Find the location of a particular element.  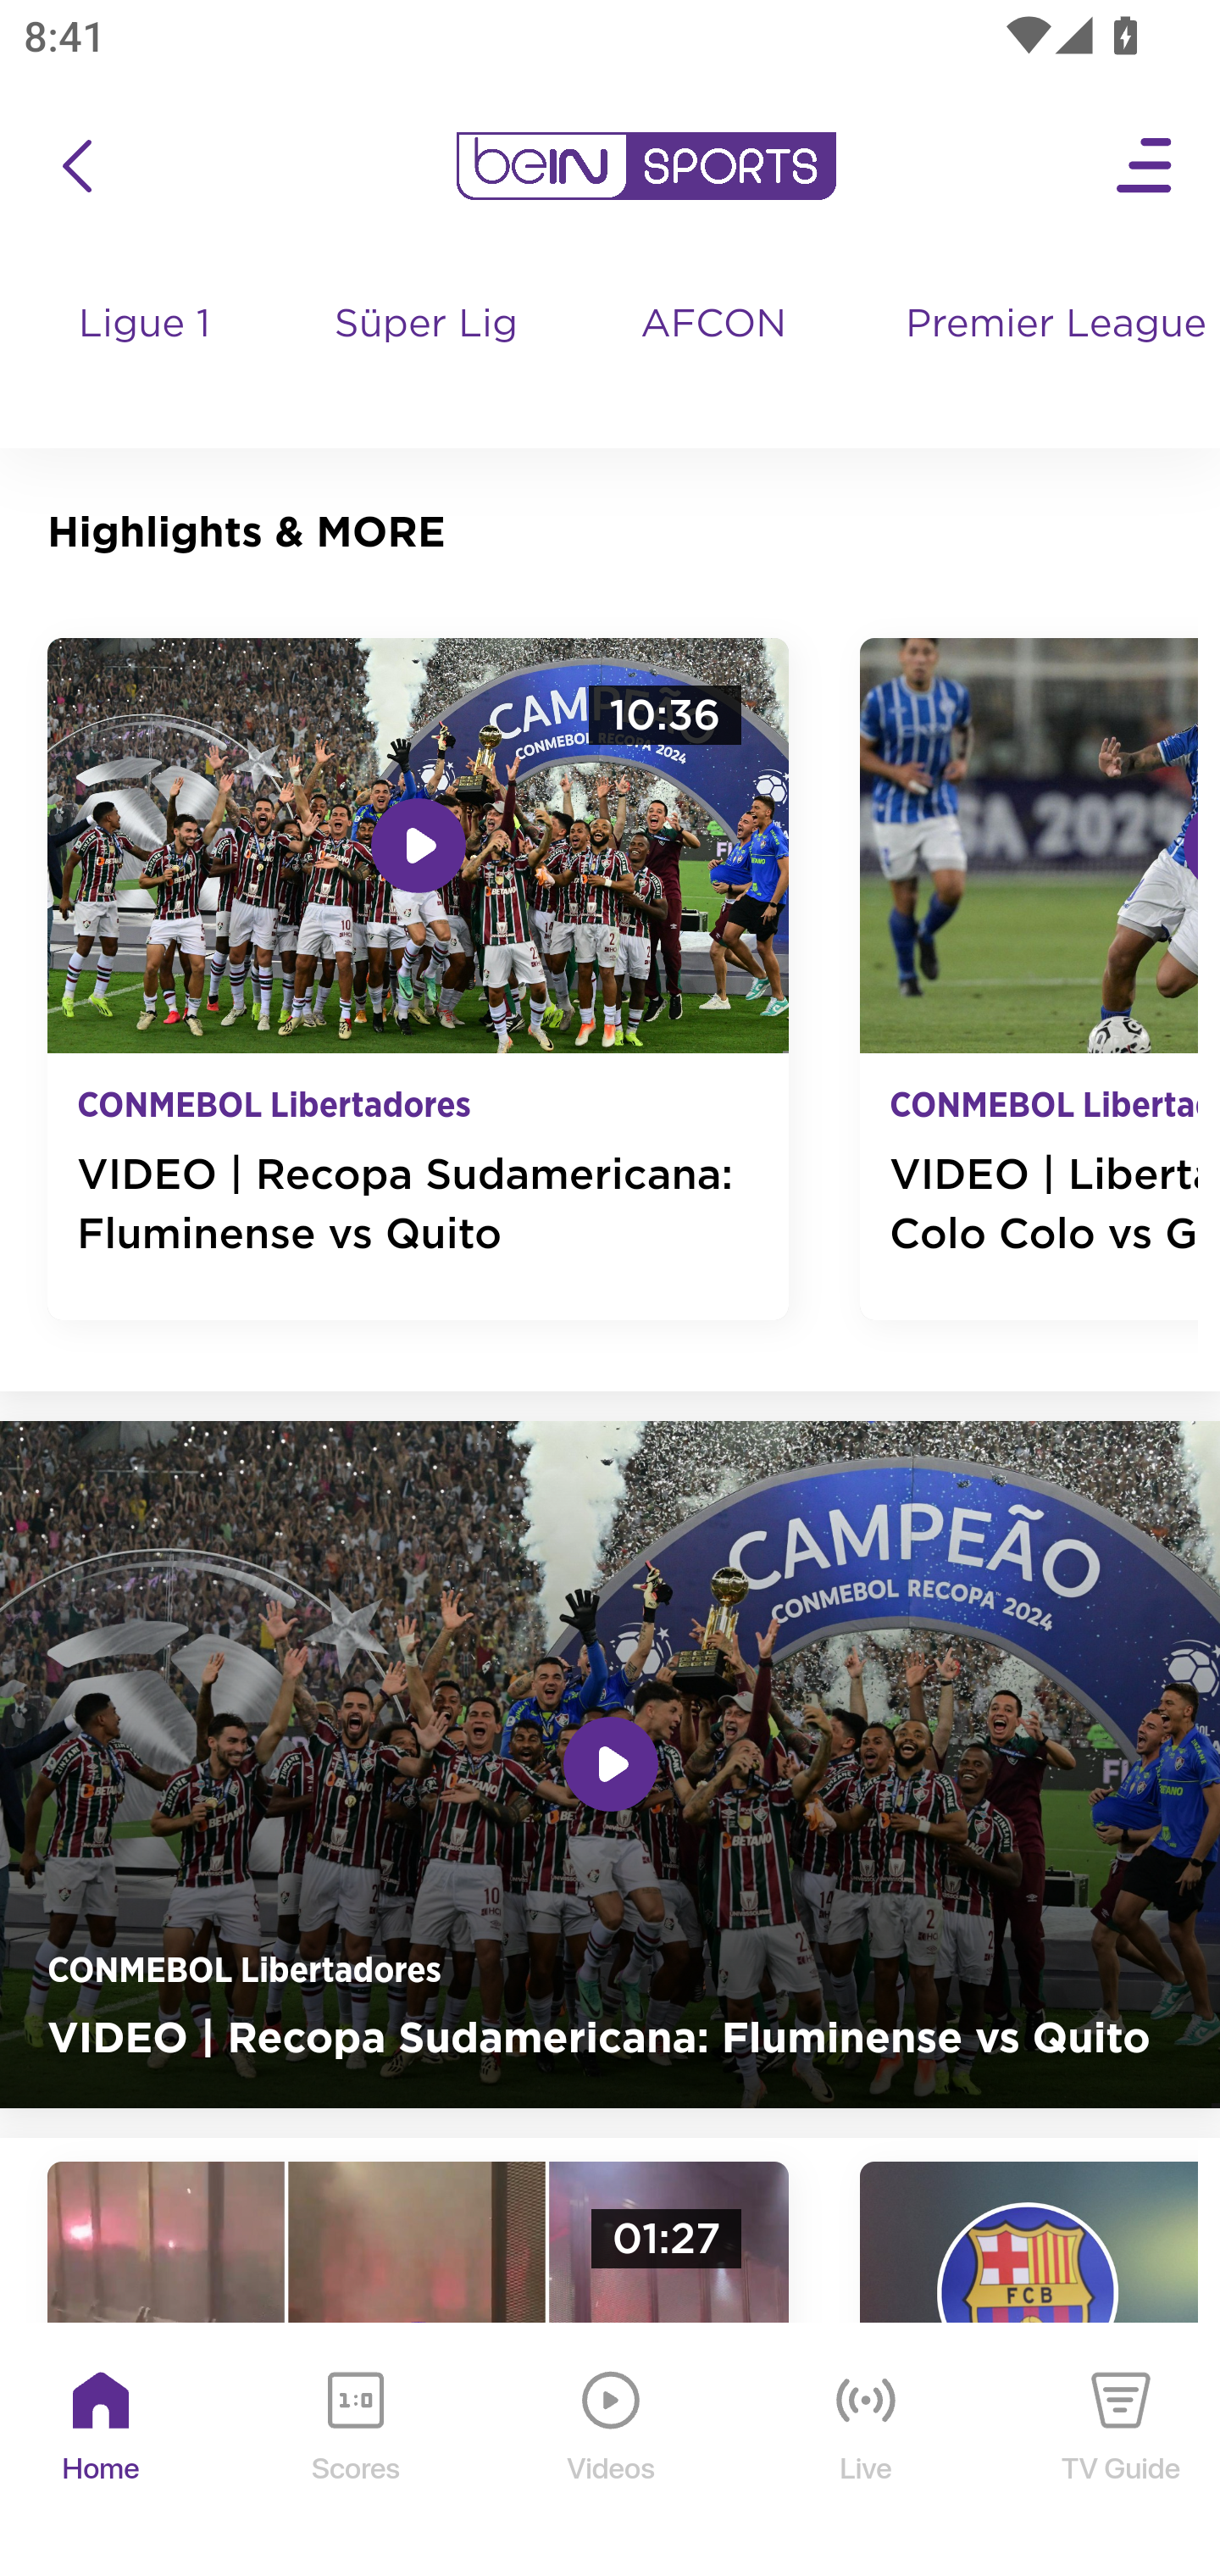

en-us?platform=mobile_android bein logo is located at coordinates (646, 166).